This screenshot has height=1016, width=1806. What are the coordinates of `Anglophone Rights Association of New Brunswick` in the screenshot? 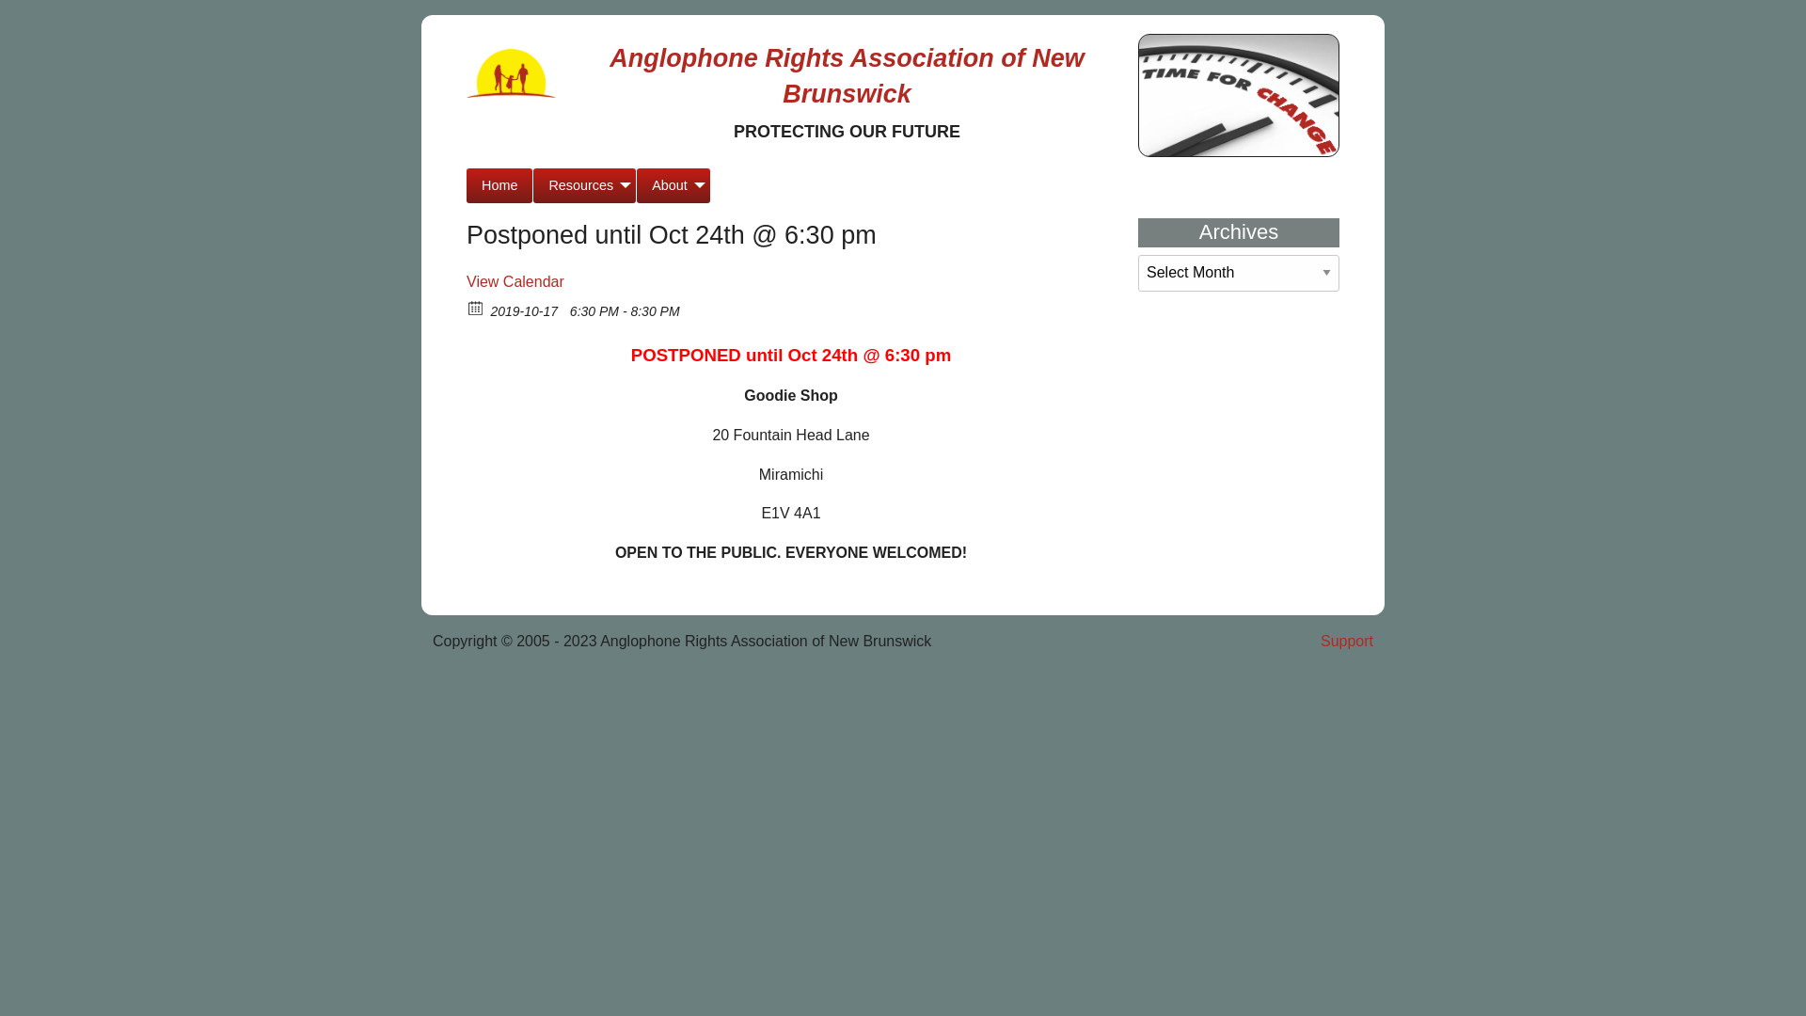 It's located at (847, 76).